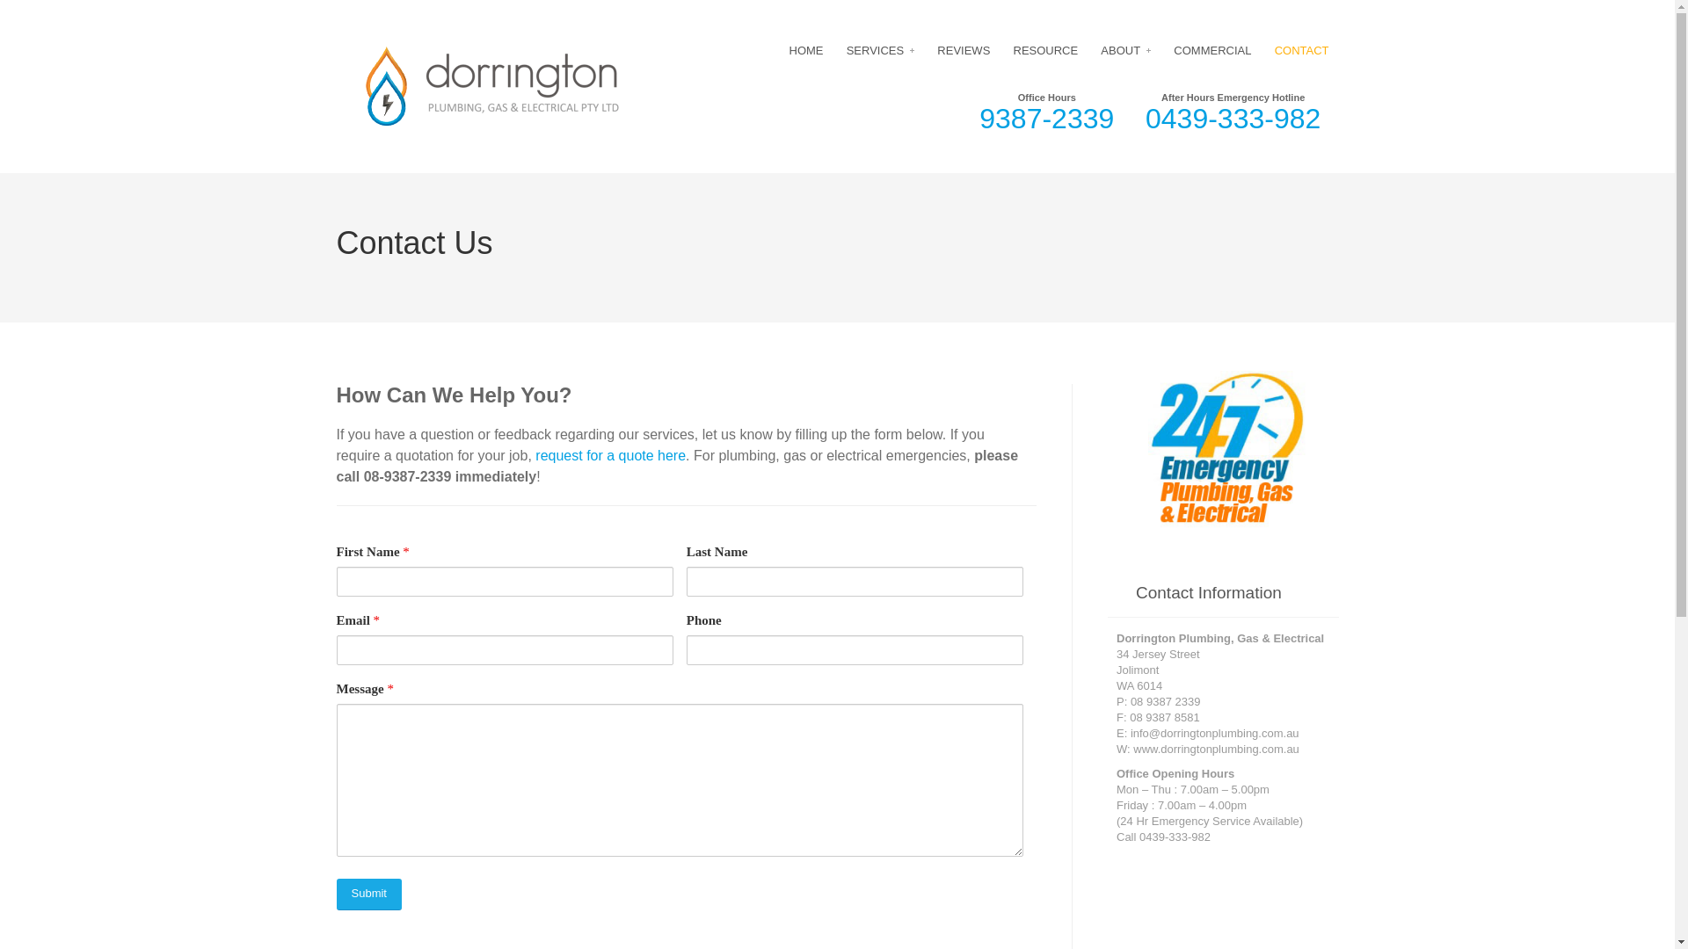 The width and height of the screenshot is (1688, 949). What do you see at coordinates (1212, 51) in the screenshot?
I see `COMMERCIAL` at bounding box center [1212, 51].